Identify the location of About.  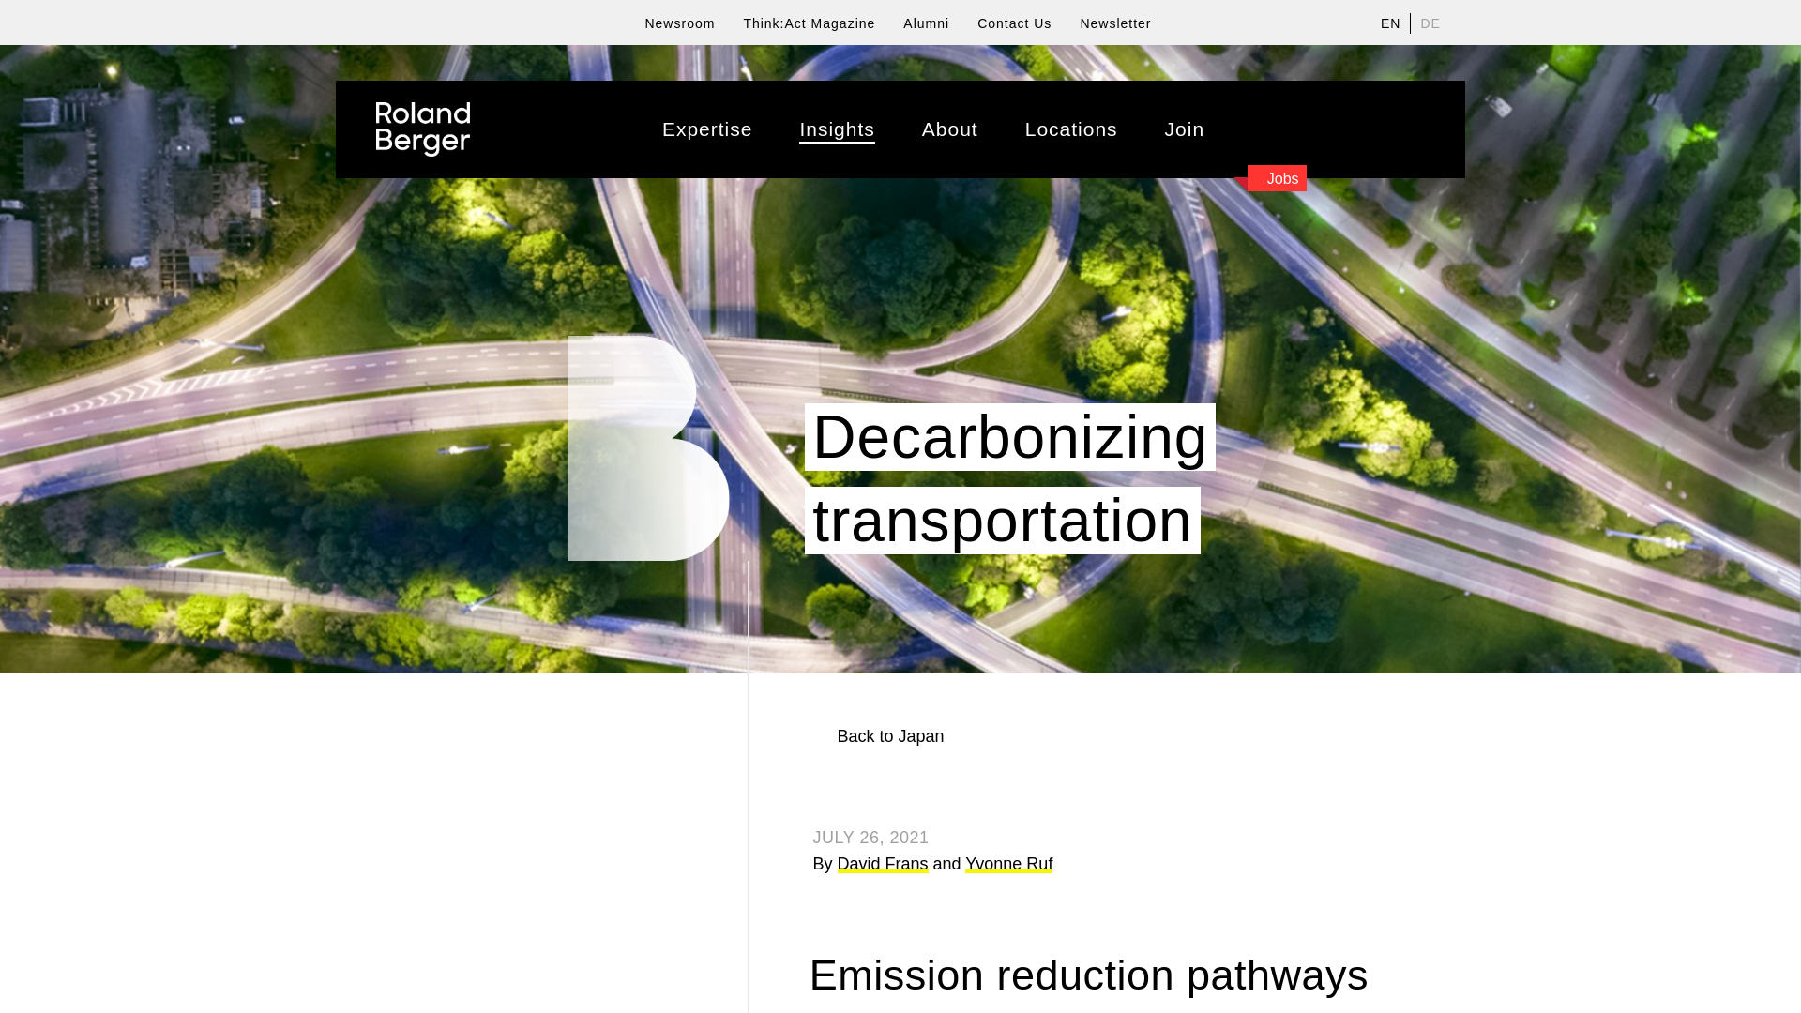
(949, 129).